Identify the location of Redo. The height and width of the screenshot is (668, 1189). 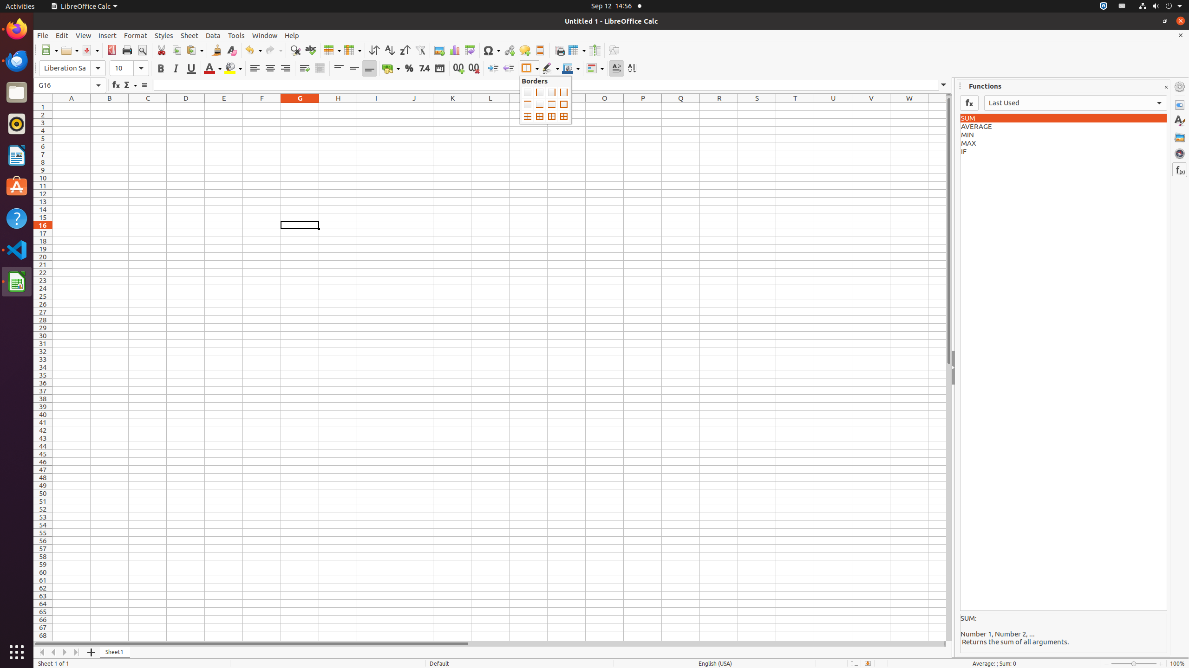
(274, 50).